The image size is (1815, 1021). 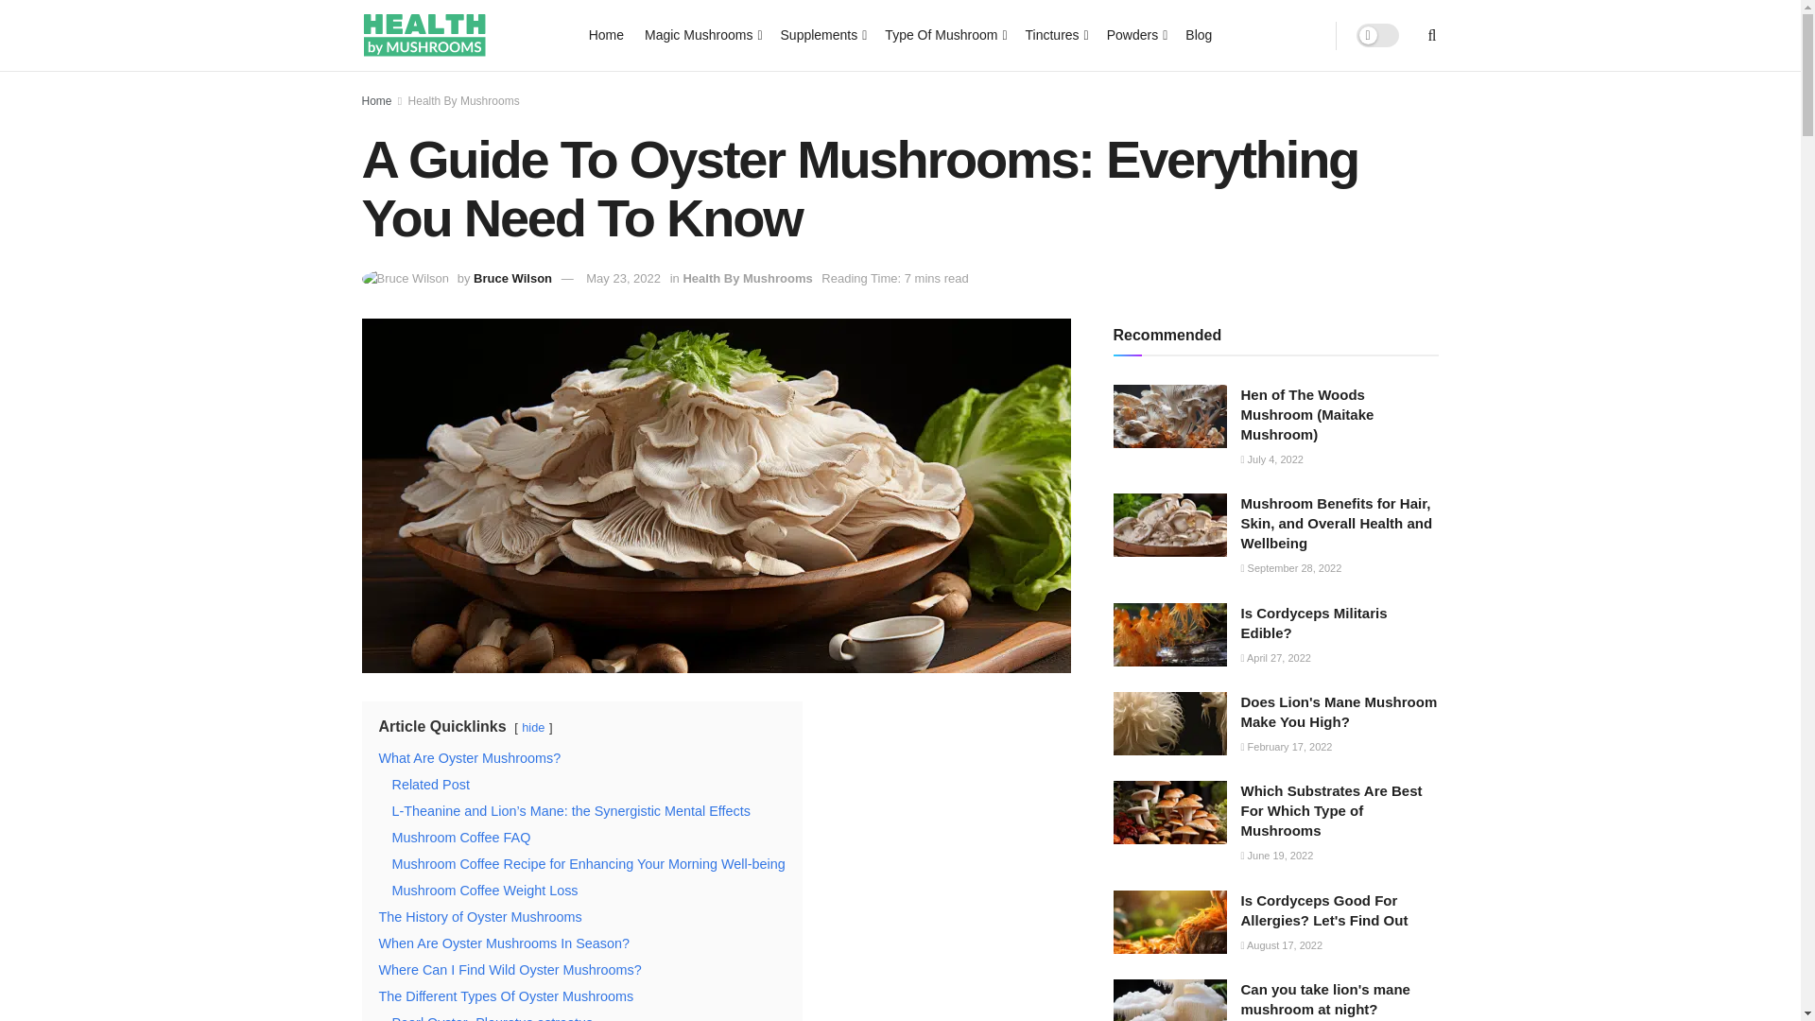 I want to click on Type Of Mushroom, so click(x=943, y=34).